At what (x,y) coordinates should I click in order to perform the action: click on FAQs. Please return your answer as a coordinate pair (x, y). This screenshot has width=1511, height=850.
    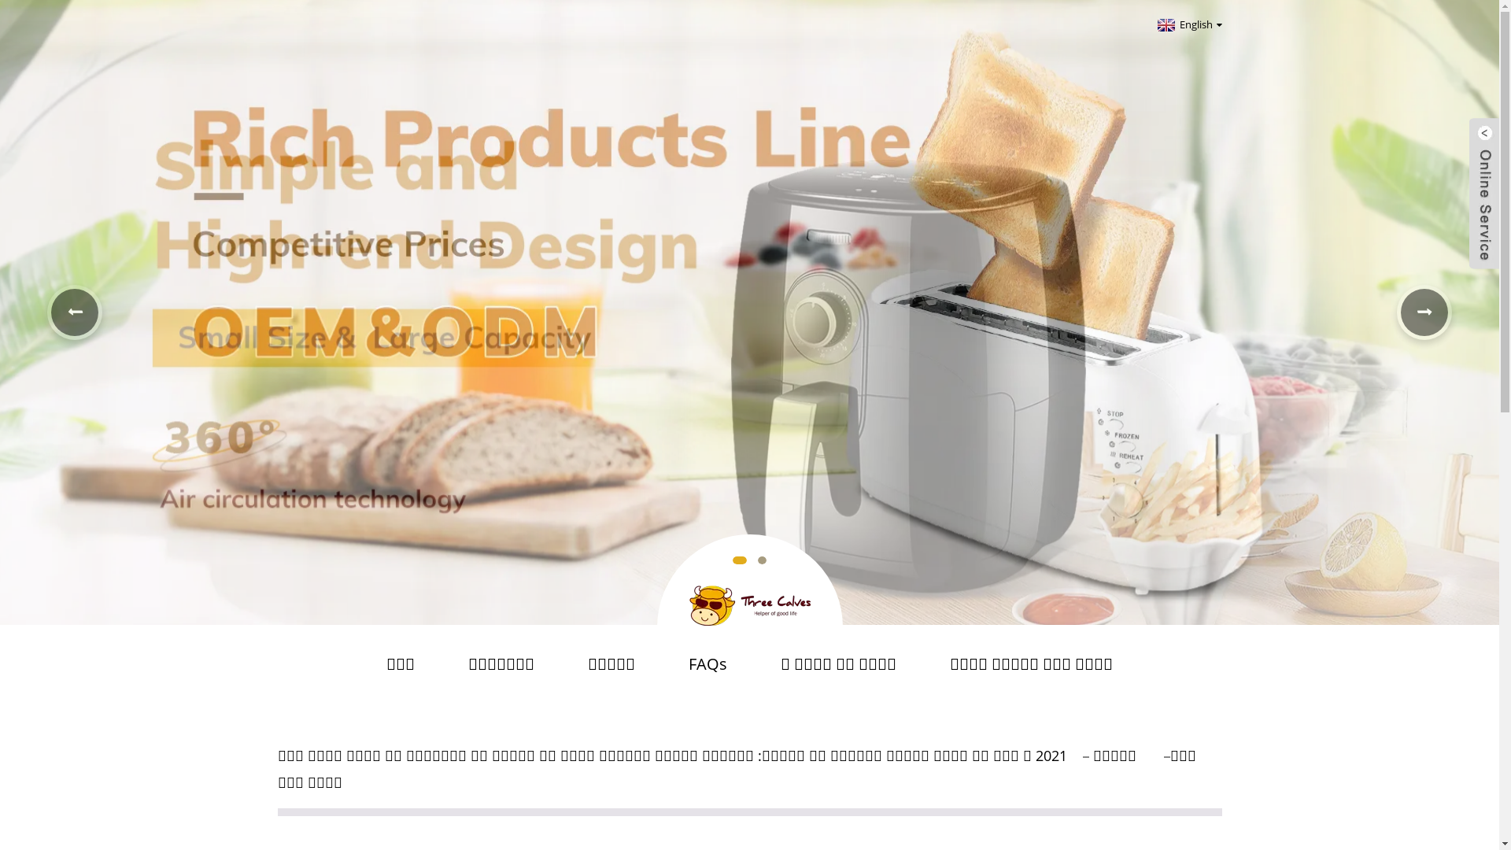
    Looking at the image, I should click on (708, 664).